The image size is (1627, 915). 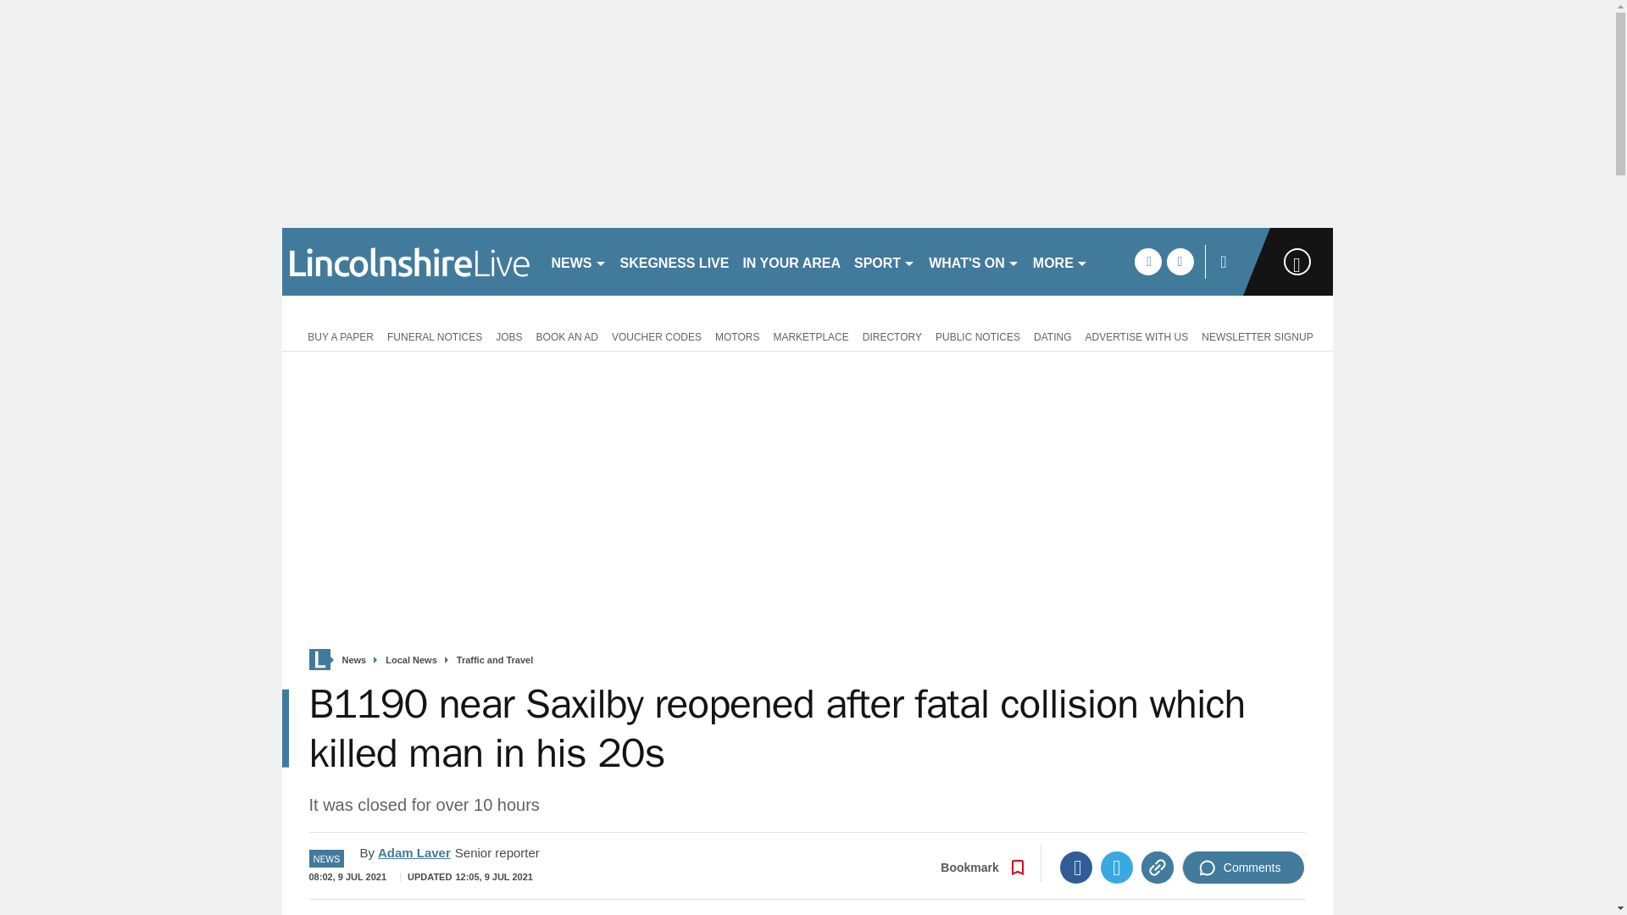 What do you see at coordinates (578, 261) in the screenshot?
I see `NEWS` at bounding box center [578, 261].